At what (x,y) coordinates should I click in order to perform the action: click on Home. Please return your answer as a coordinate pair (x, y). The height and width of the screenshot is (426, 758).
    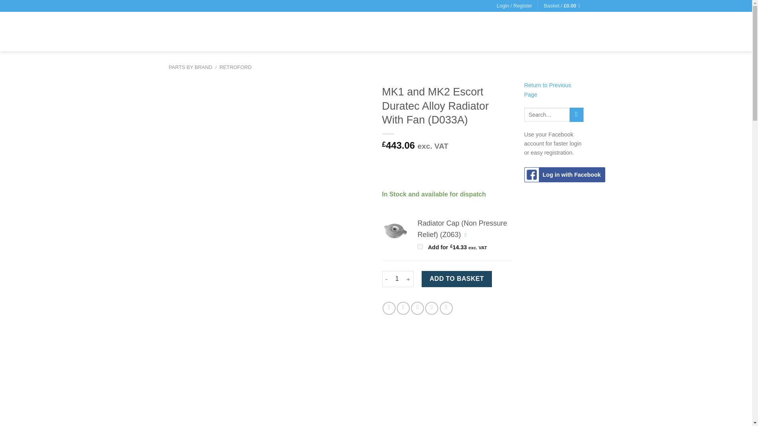
    Looking at the image, I should click on (344, 32).